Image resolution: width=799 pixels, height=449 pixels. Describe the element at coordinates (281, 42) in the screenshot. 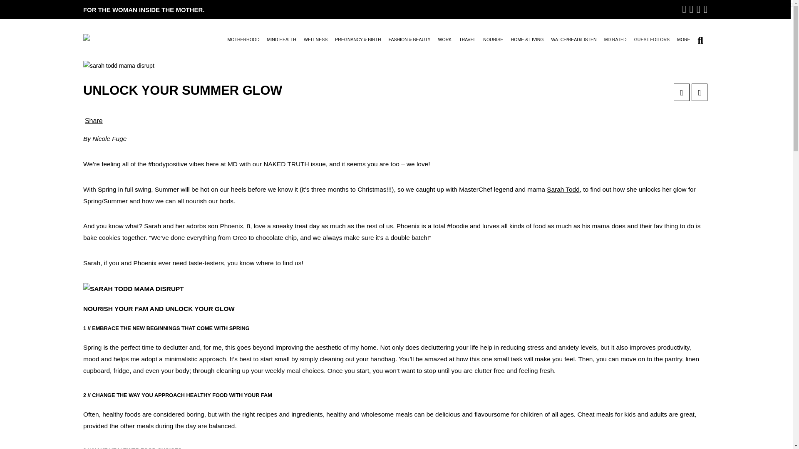

I see `MIND HEALTH` at that location.